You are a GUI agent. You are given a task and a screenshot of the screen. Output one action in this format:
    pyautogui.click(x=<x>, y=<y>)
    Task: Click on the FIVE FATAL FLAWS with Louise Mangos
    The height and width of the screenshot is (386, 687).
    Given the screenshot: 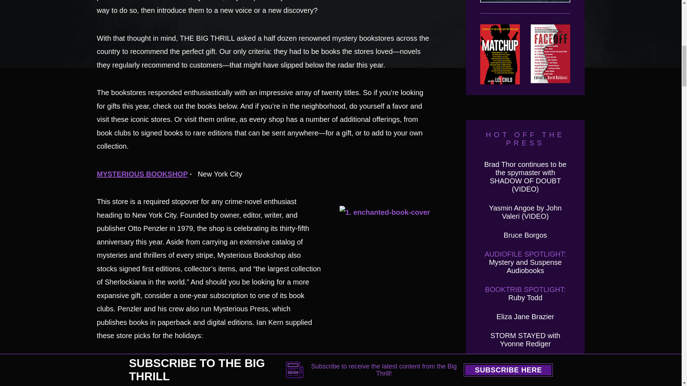 What is the action you would take?
    pyautogui.click(x=525, y=367)
    